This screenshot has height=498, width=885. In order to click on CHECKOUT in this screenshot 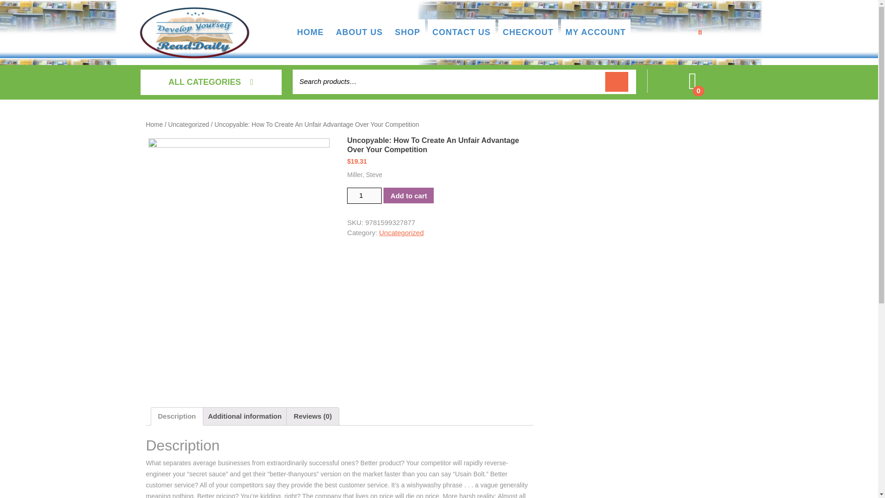, I will do `click(528, 32)`.